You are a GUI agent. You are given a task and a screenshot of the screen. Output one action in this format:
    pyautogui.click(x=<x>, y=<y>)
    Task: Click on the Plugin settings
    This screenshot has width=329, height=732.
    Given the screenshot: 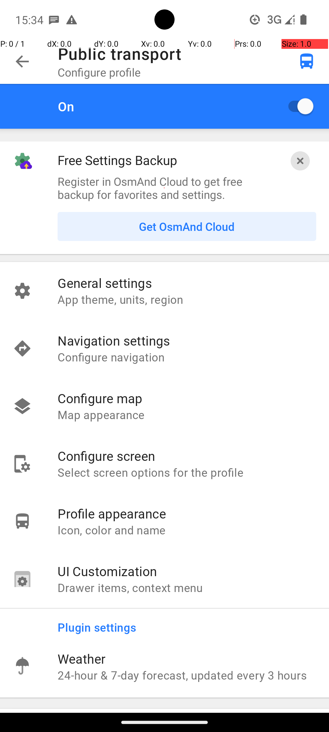 What is the action you would take?
    pyautogui.click(x=193, y=623)
    